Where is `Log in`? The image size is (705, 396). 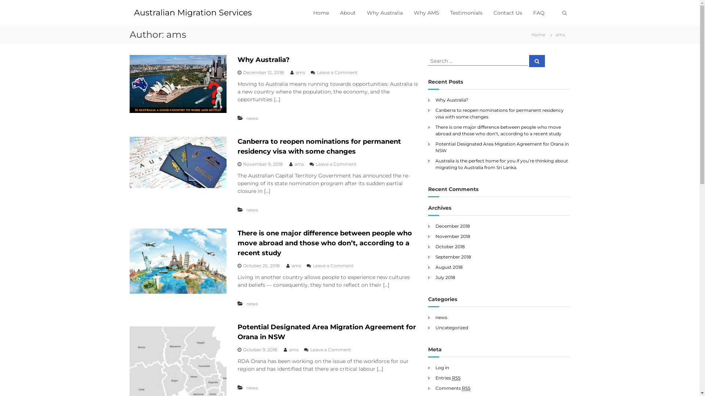 Log in is located at coordinates (442, 367).